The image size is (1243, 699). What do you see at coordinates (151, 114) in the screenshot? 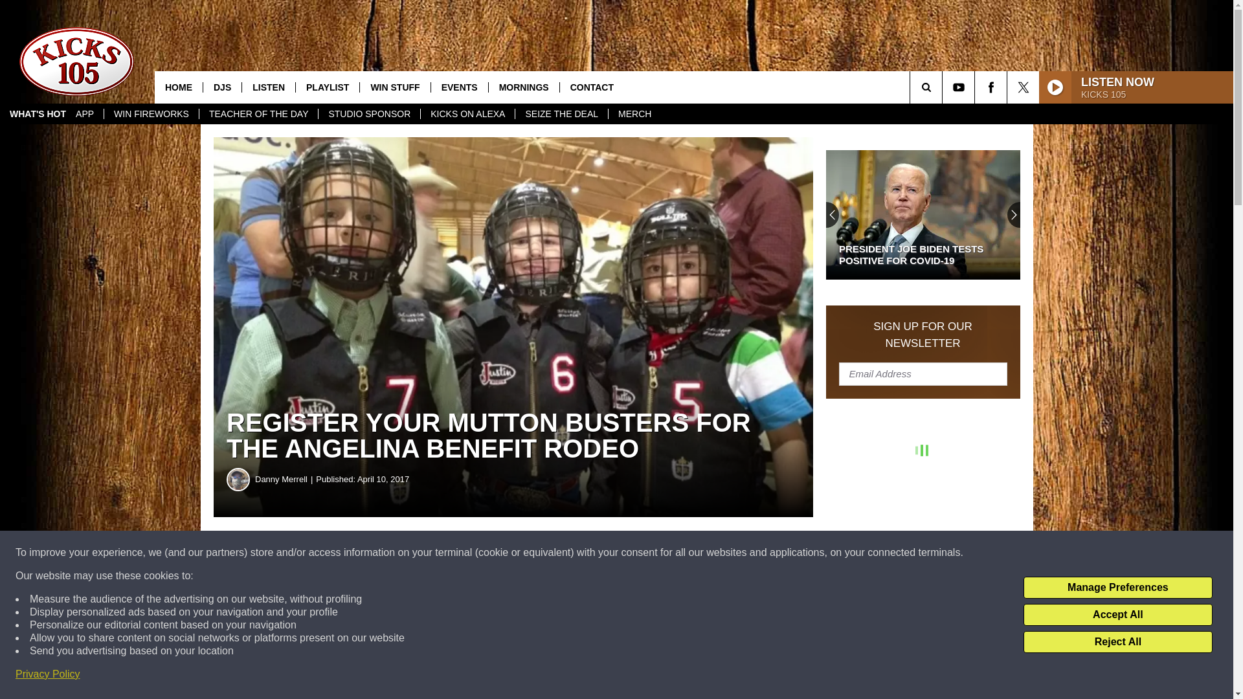
I see `WIN FIREWORKS` at bounding box center [151, 114].